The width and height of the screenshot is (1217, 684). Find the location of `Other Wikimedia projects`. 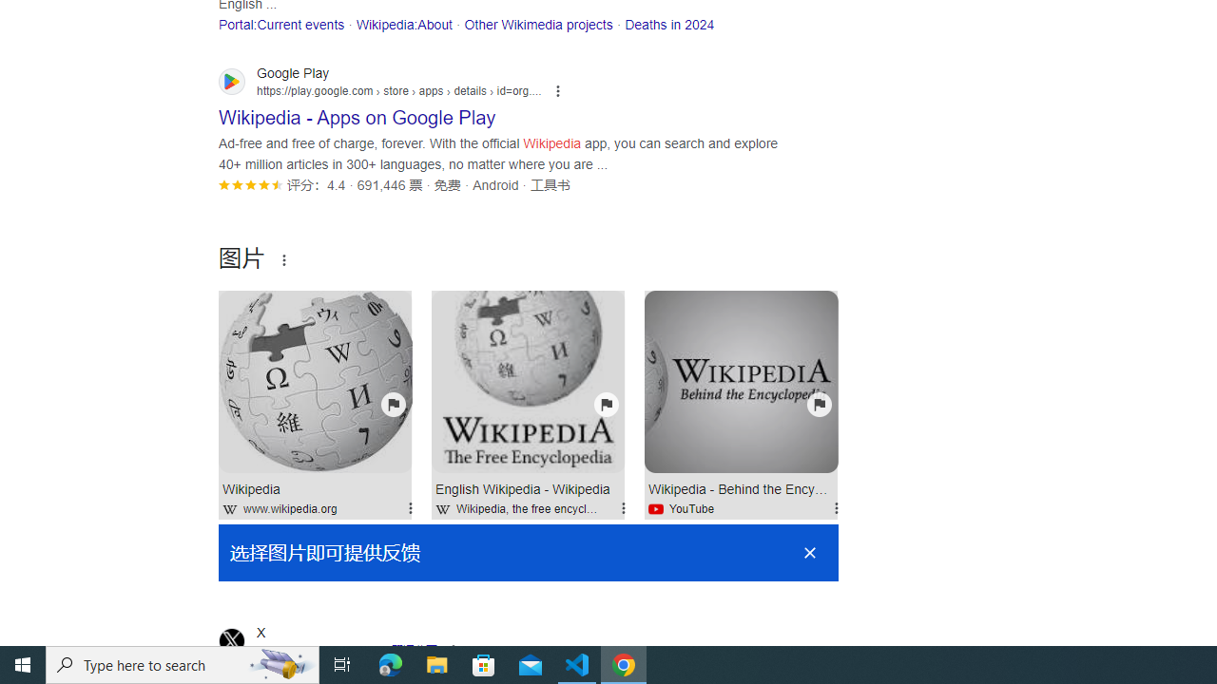

Other Wikimedia projects is located at coordinates (538, 24).